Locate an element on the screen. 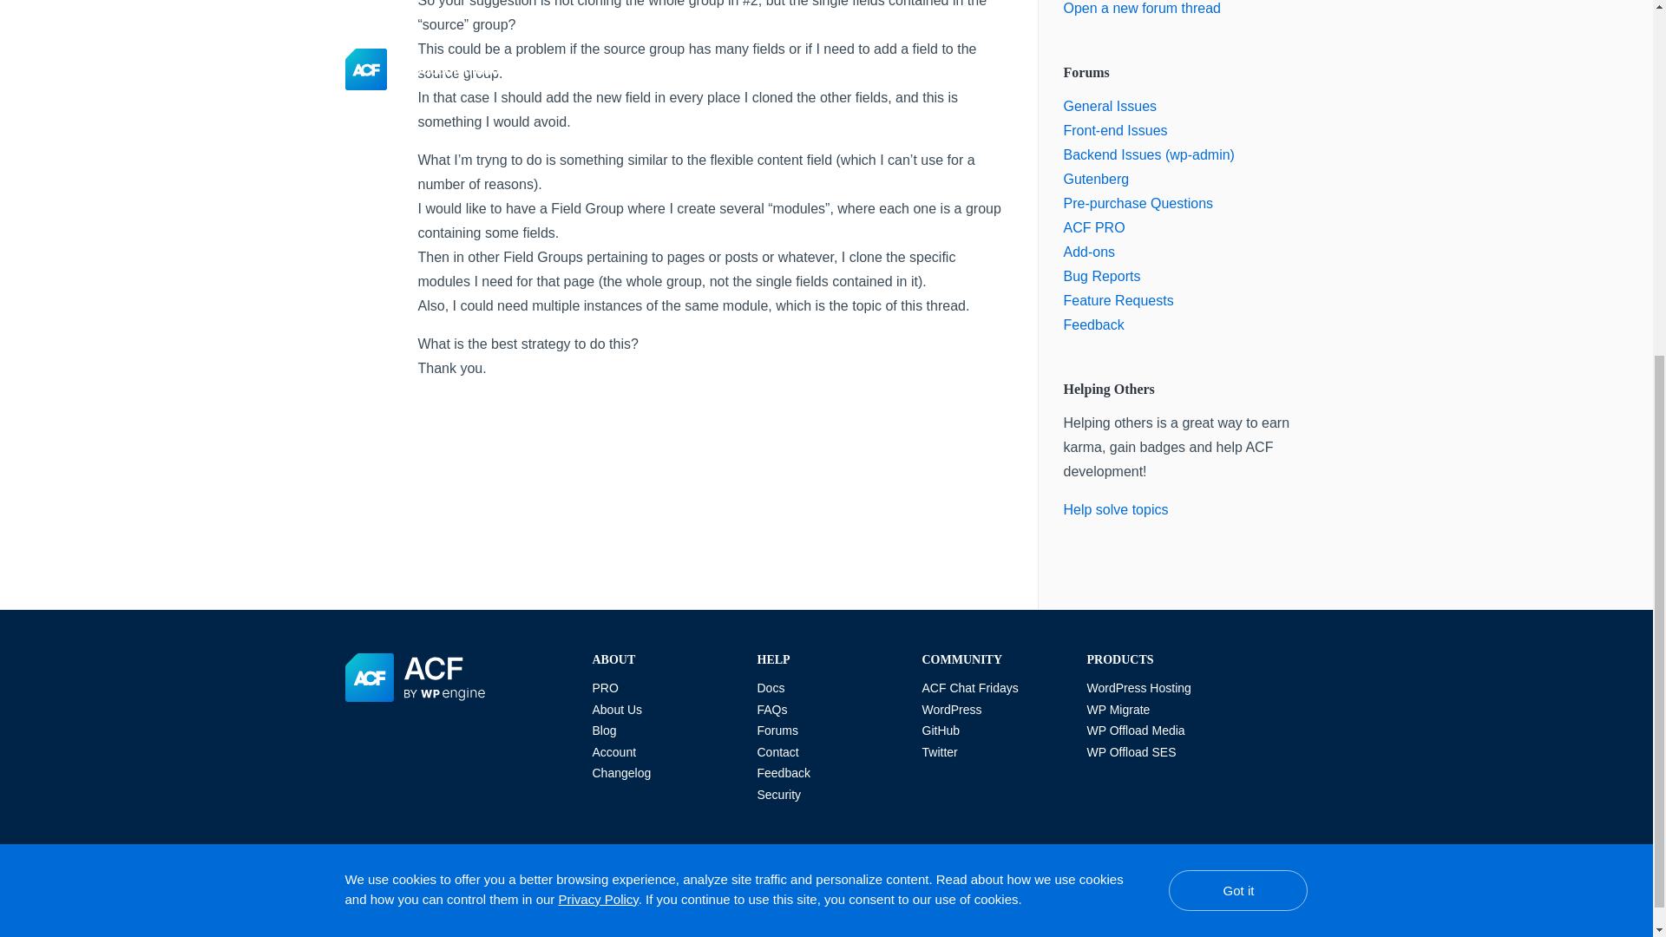  General Issues is located at coordinates (1111, 106).